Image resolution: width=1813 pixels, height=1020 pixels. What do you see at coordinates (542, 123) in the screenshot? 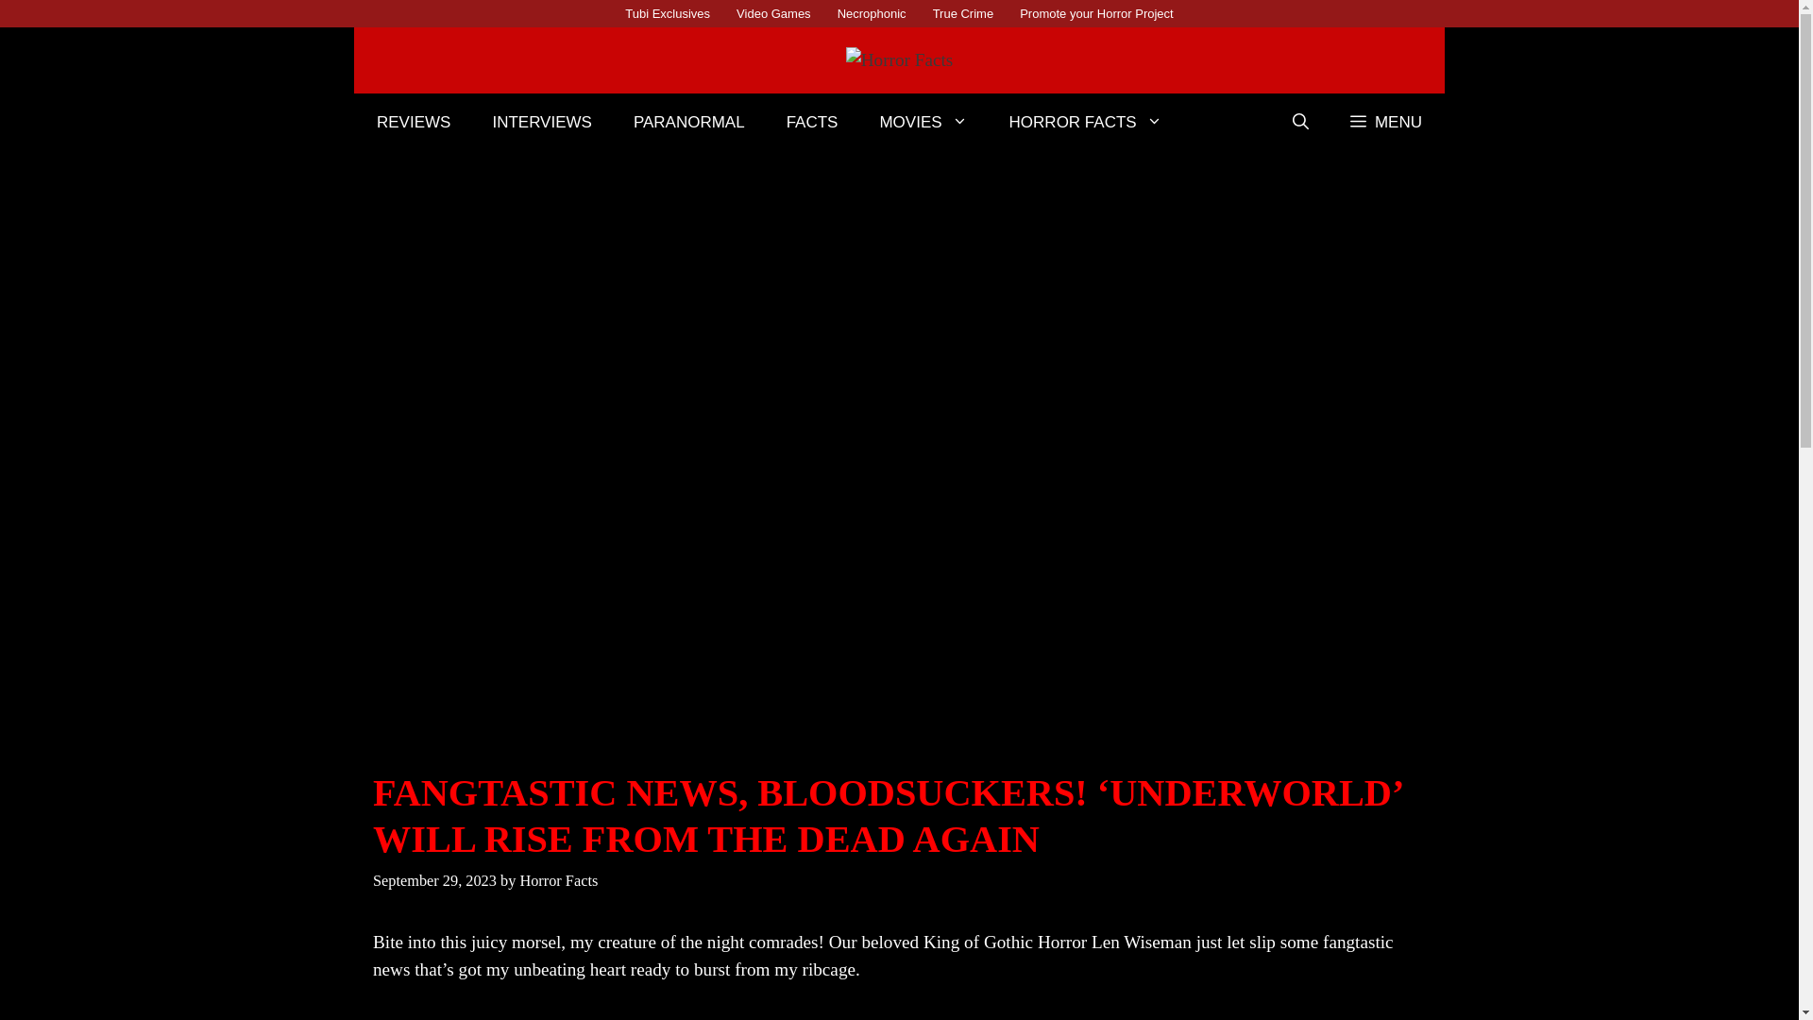
I see `INTERVIEWS` at bounding box center [542, 123].